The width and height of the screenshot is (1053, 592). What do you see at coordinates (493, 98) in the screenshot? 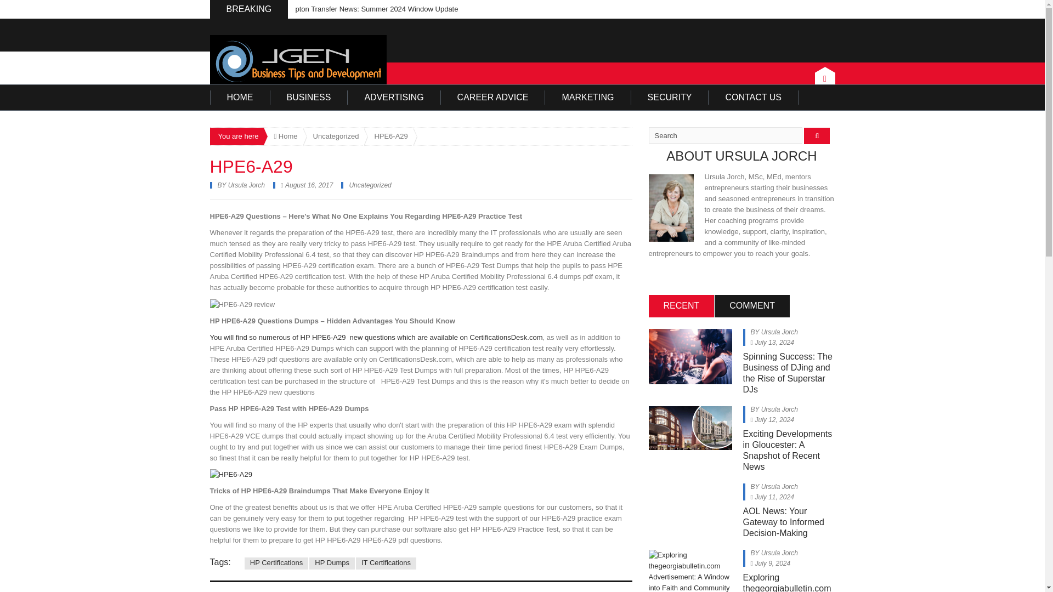
I see `CAREER ADVICE` at bounding box center [493, 98].